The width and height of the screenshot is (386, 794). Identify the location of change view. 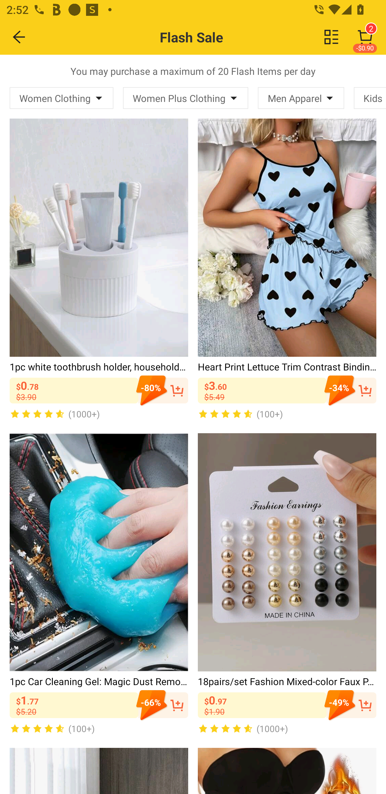
(331, 37).